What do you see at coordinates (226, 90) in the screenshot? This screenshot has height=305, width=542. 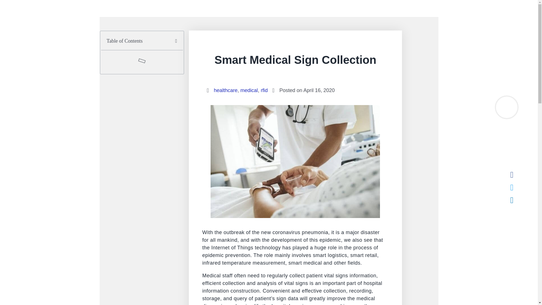 I see `healthcare` at bounding box center [226, 90].